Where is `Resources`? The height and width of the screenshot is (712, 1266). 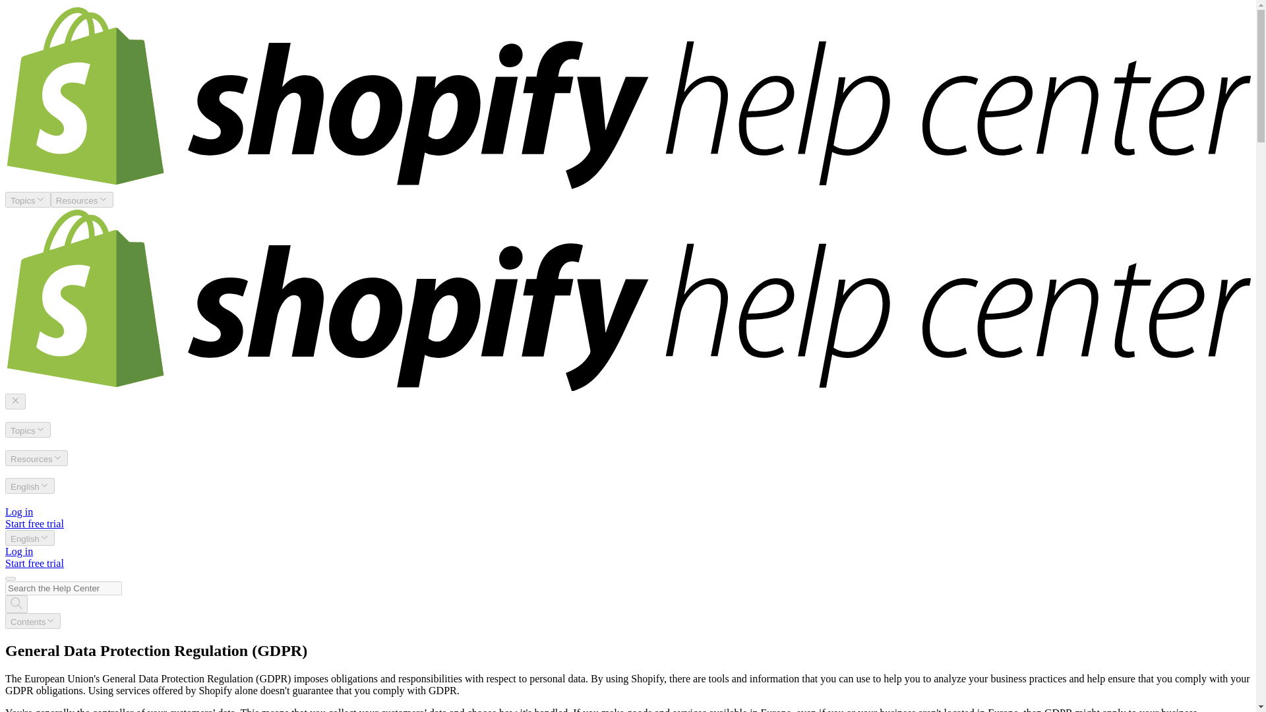 Resources is located at coordinates (82, 199).